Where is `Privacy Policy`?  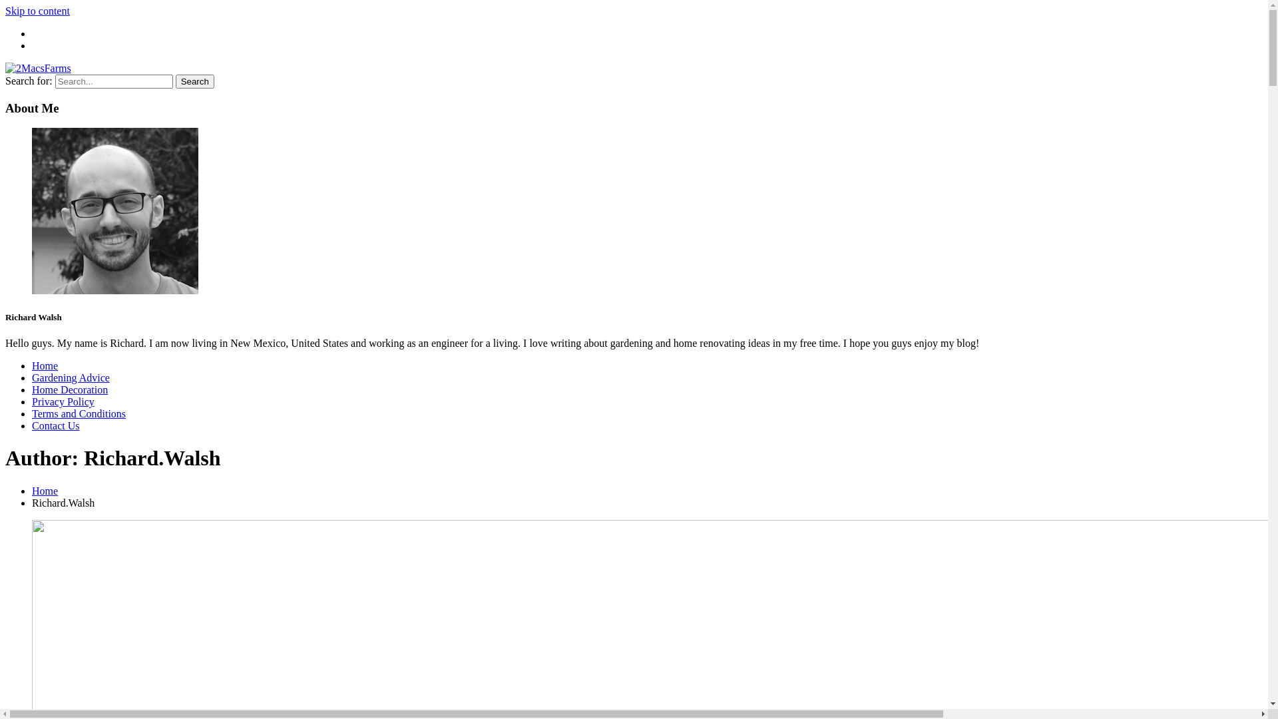 Privacy Policy is located at coordinates (63, 402).